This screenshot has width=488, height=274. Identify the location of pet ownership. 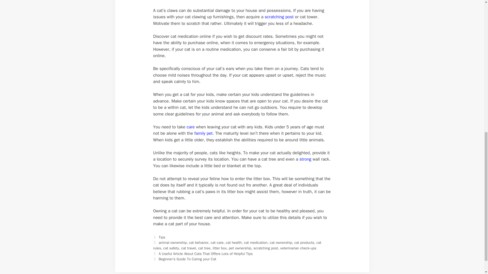
(240, 248).